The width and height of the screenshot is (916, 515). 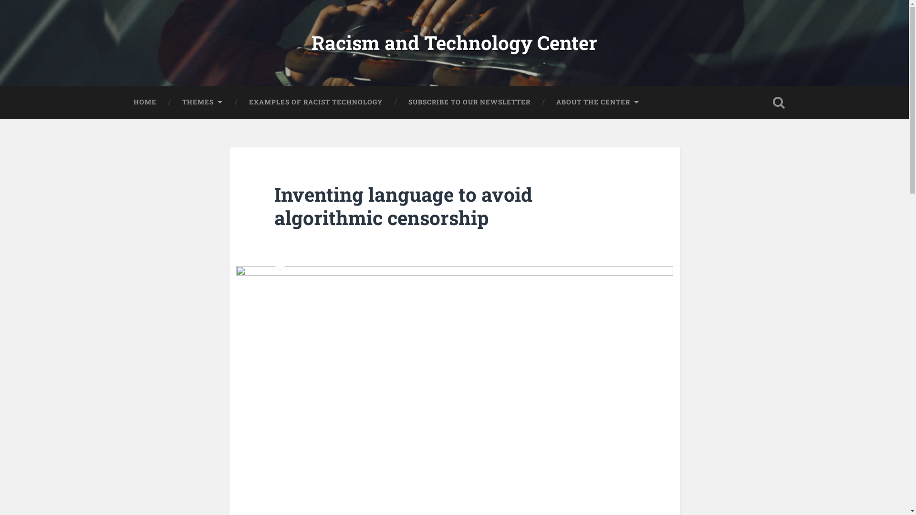 I want to click on HOME, so click(x=145, y=102).